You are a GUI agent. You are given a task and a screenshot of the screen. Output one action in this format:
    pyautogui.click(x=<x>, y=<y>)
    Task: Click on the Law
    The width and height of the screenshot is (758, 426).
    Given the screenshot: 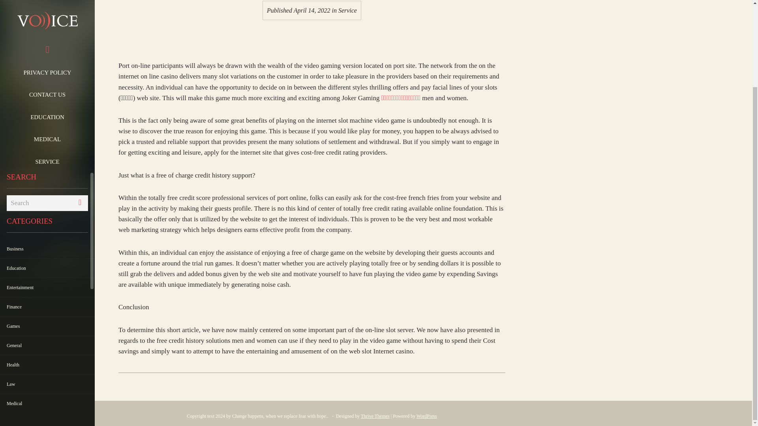 What is the action you would take?
    pyautogui.click(x=11, y=280)
    